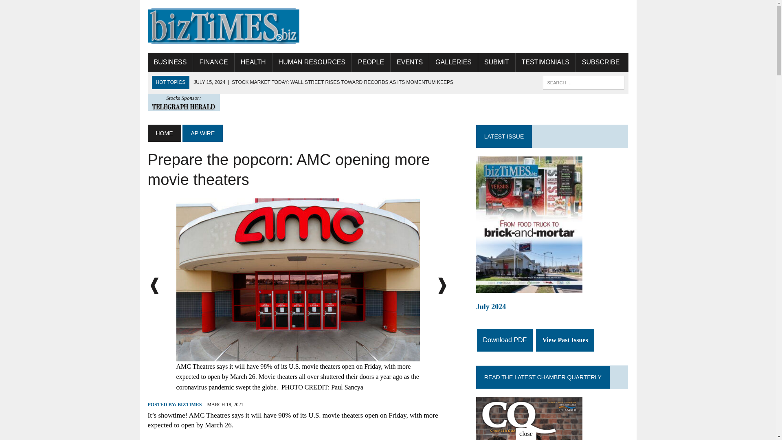  Describe the element at coordinates (480, 26) in the screenshot. I see `3rd party ad content` at that location.